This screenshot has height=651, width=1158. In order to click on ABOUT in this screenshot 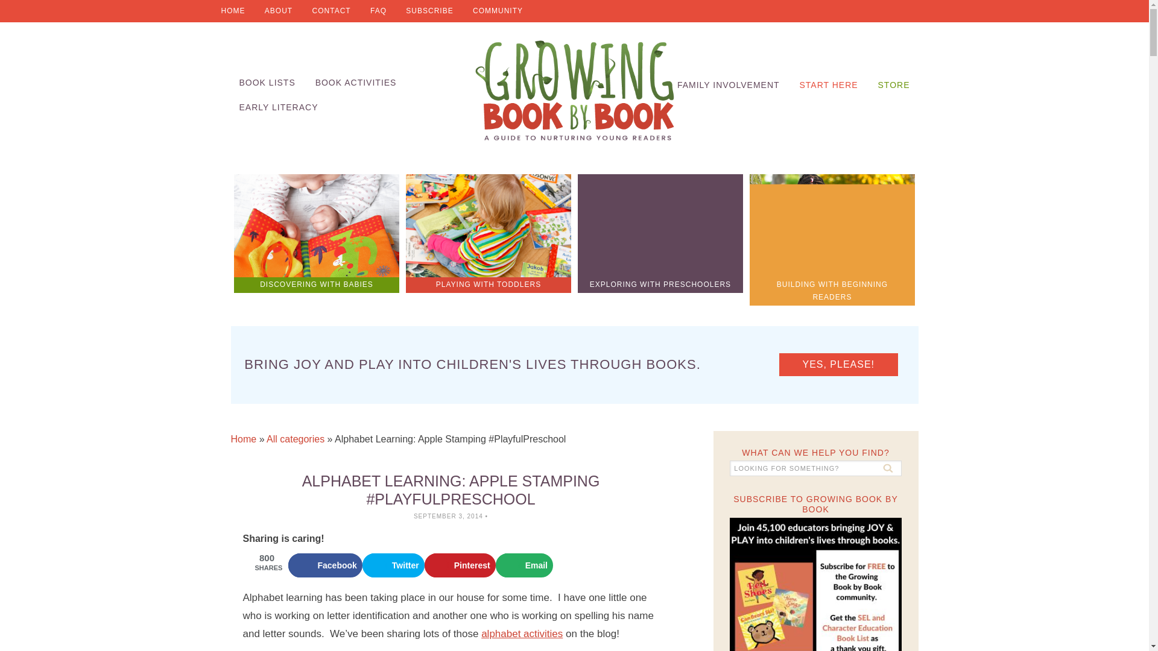, I will do `click(279, 11)`.